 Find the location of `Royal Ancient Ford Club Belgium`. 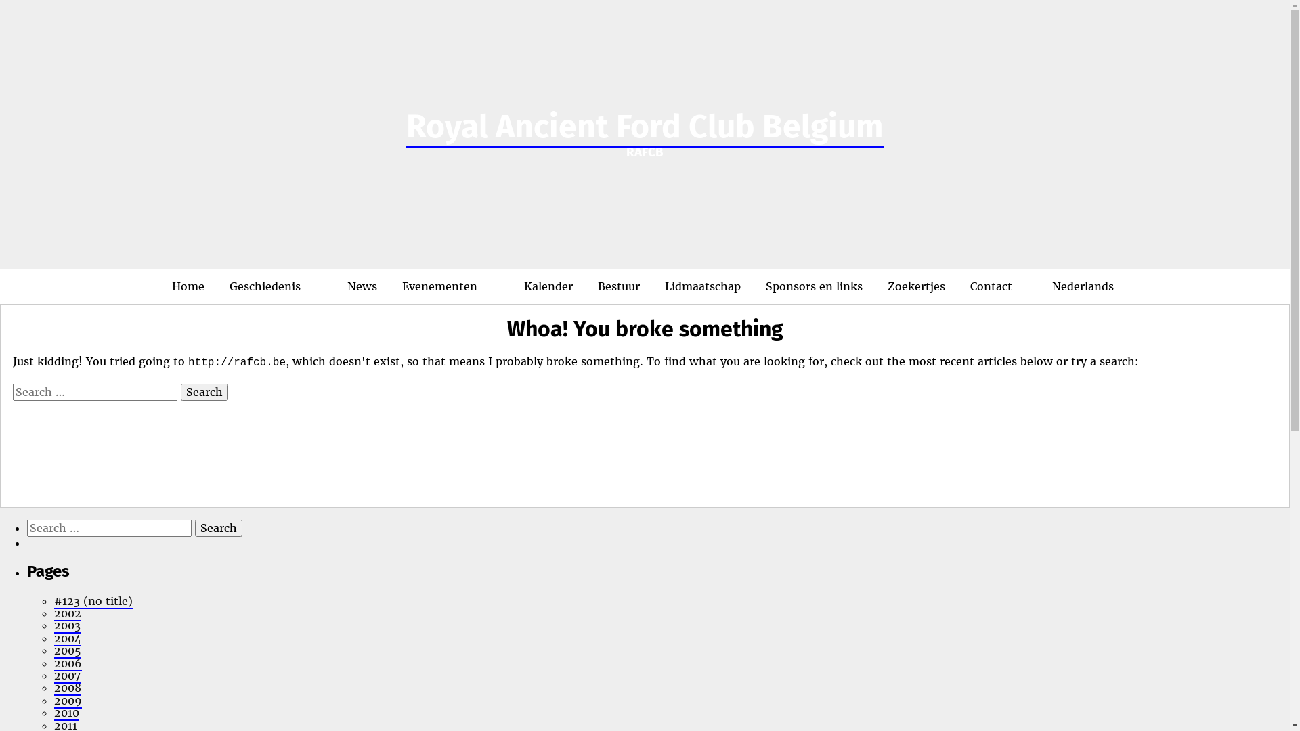

Royal Ancient Ford Club Belgium is located at coordinates (645, 127).